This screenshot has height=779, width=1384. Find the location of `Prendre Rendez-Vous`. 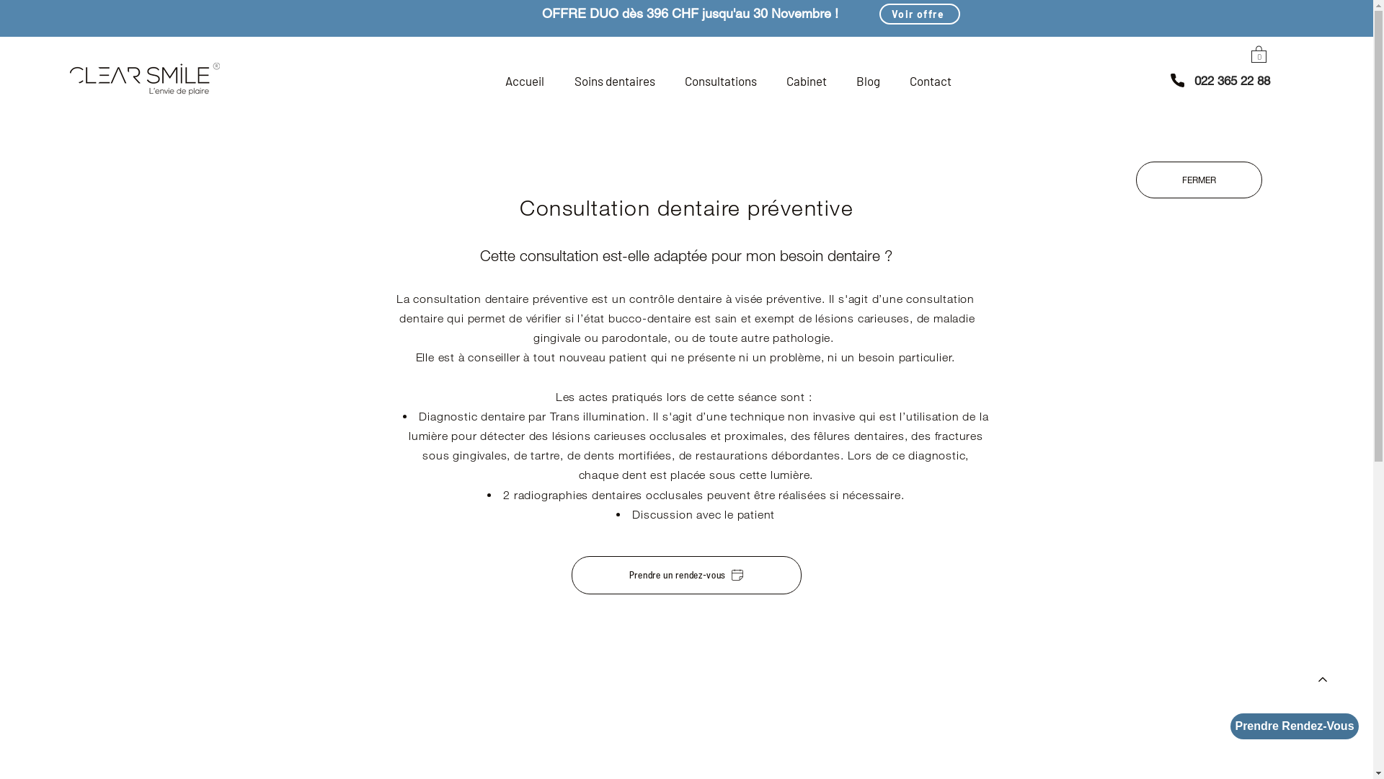

Prendre Rendez-Vous is located at coordinates (1295, 726).